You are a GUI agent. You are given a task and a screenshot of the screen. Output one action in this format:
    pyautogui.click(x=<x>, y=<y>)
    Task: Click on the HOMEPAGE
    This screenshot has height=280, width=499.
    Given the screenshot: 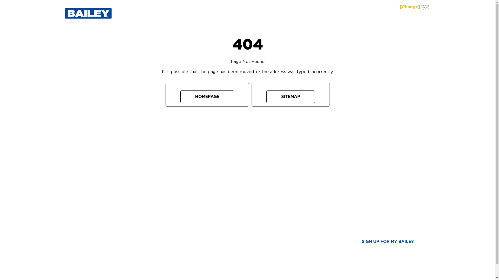 What is the action you would take?
    pyautogui.click(x=207, y=95)
    